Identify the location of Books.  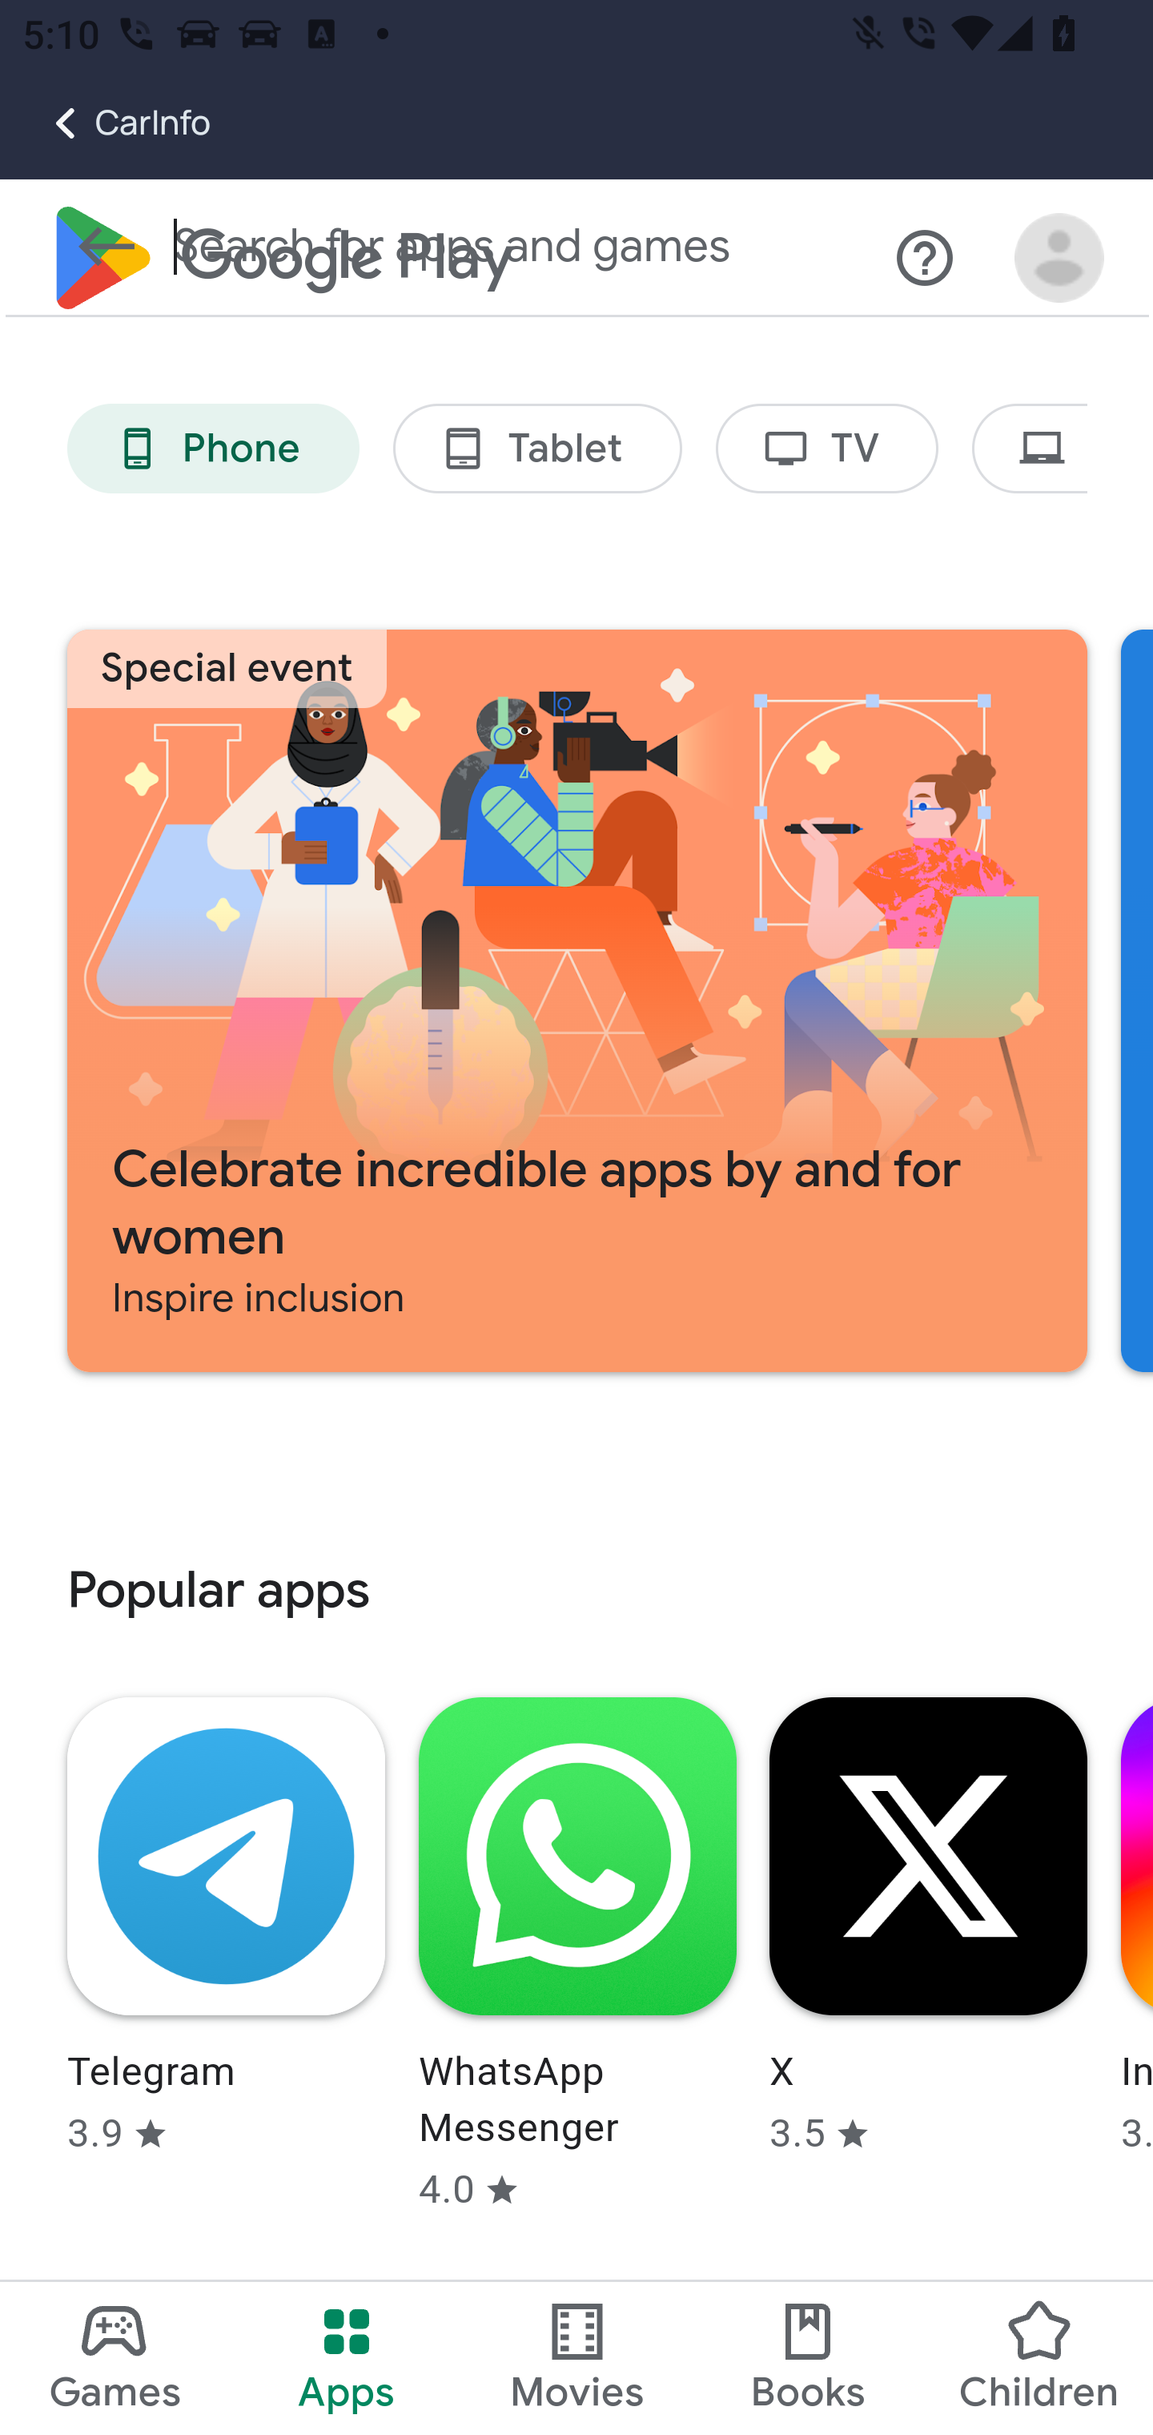
(808, 2358).